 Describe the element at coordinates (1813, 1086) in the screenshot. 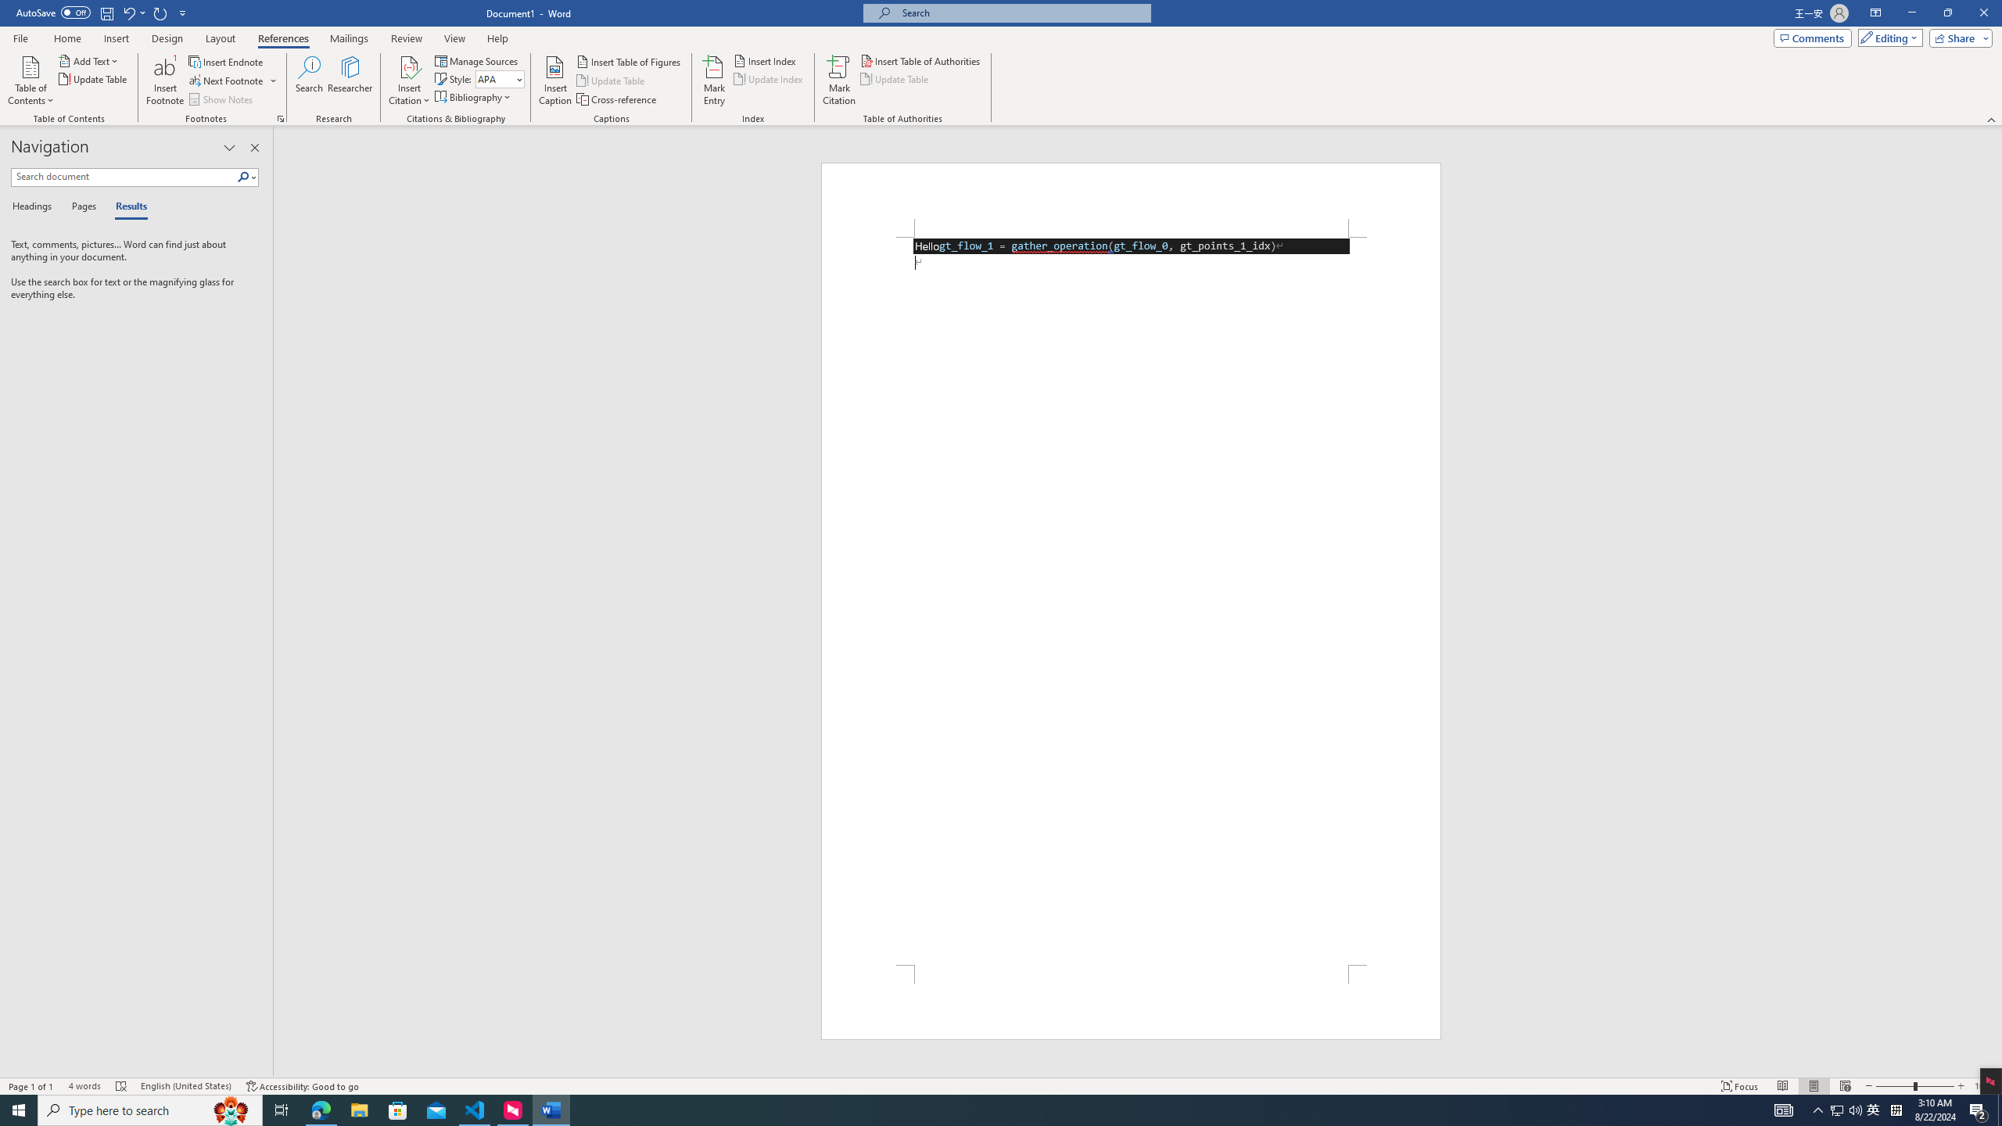

I see `Print Layout` at that location.